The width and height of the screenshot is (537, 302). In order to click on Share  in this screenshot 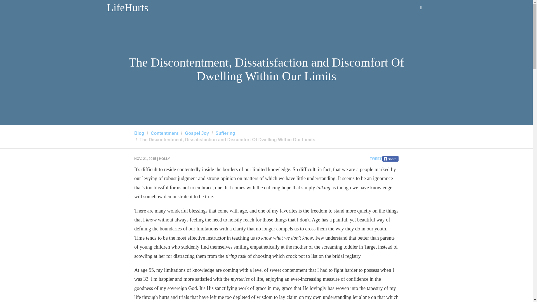, I will do `click(390, 159)`.